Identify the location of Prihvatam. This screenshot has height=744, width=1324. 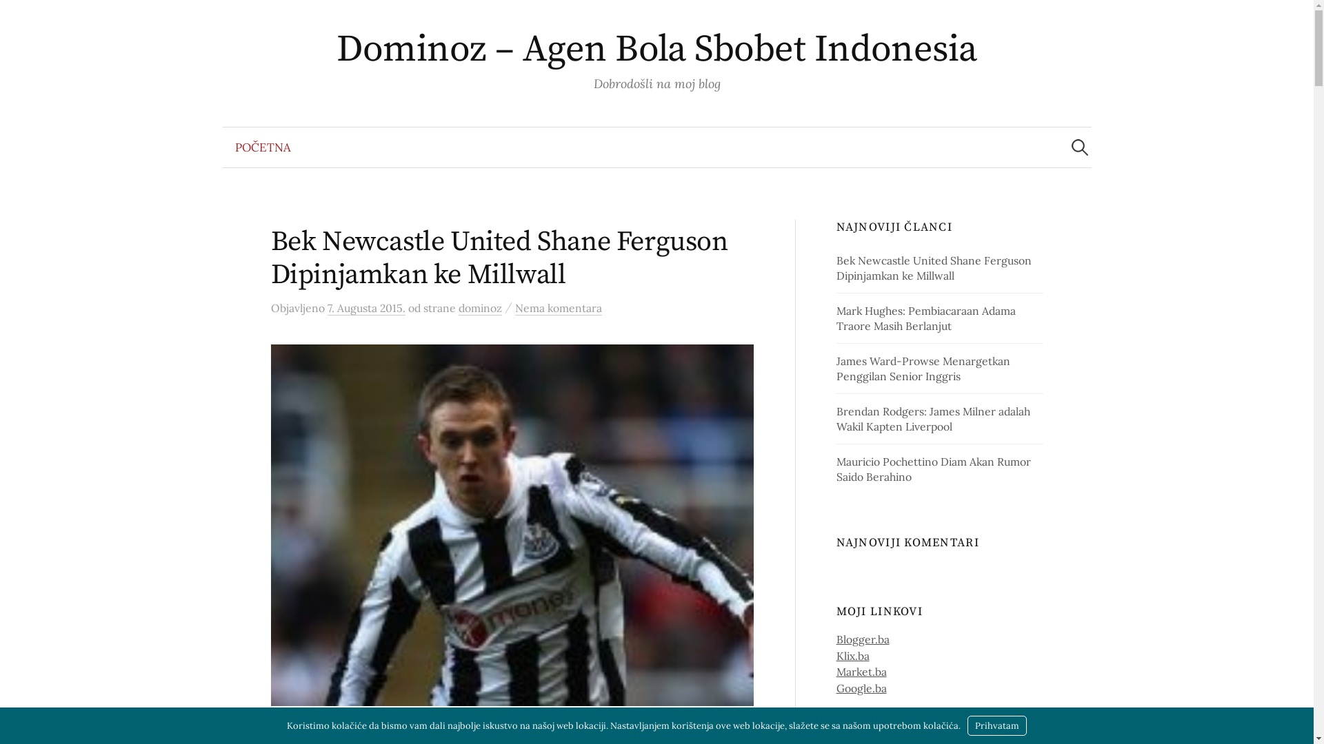
(997, 726).